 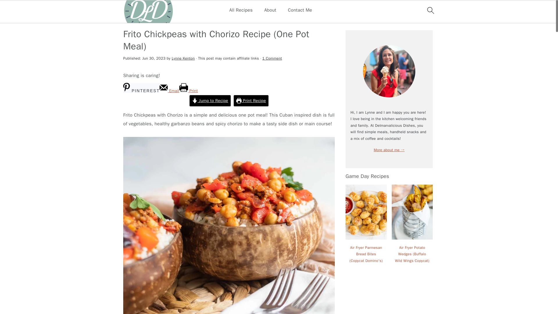 What do you see at coordinates (270, 10) in the screenshot?
I see `About` at bounding box center [270, 10].